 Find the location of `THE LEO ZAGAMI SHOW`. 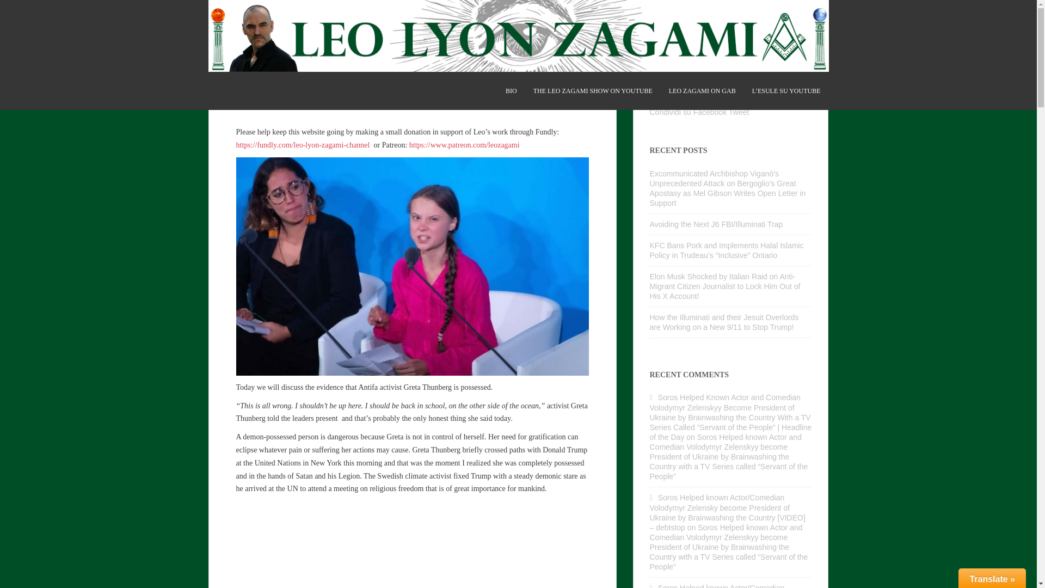

THE LEO ZAGAMI SHOW is located at coordinates (592, 90).